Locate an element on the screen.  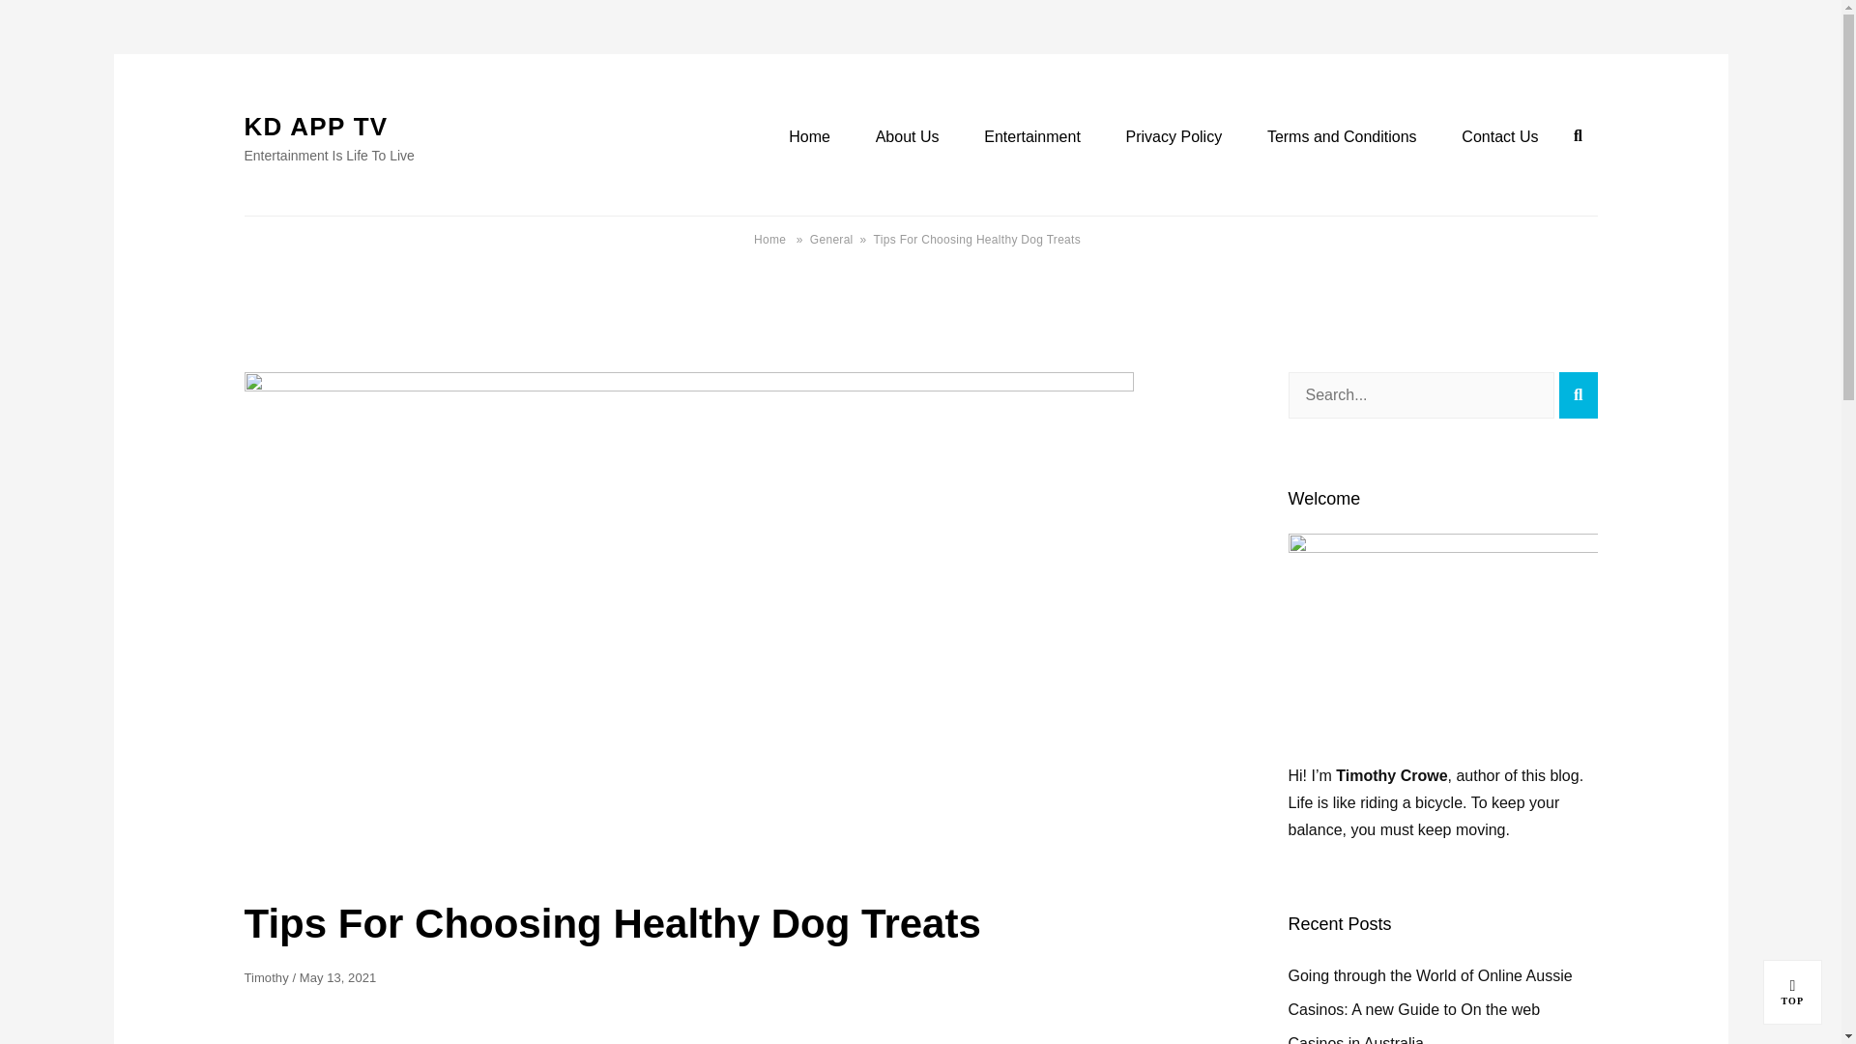
Privacy Policy is located at coordinates (1174, 137).